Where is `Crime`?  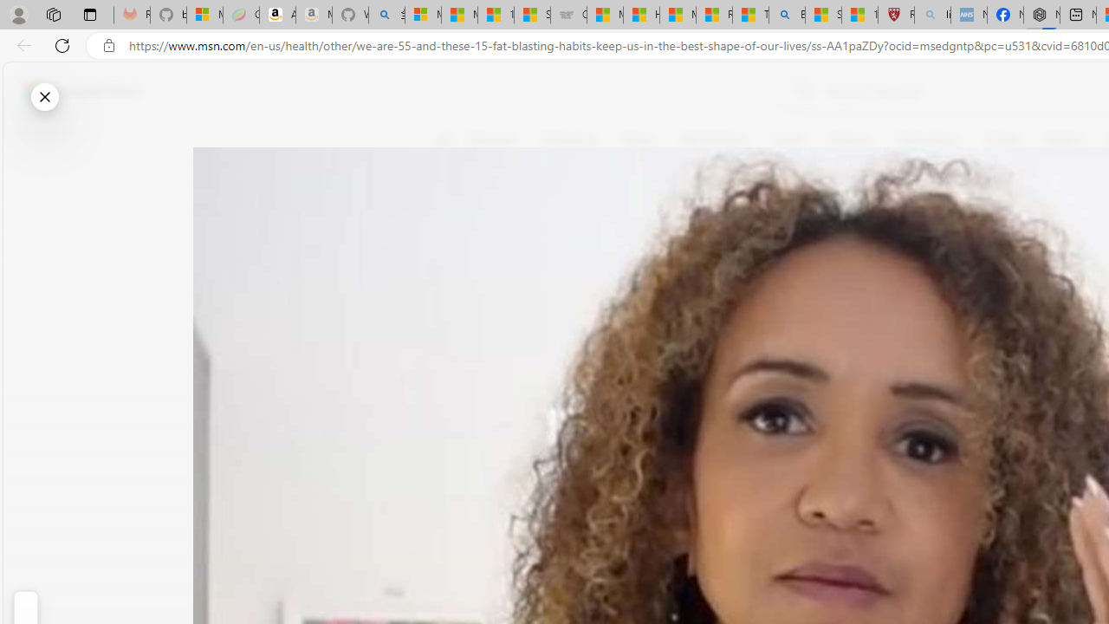 Crime is located at coordinates (1002, 140).